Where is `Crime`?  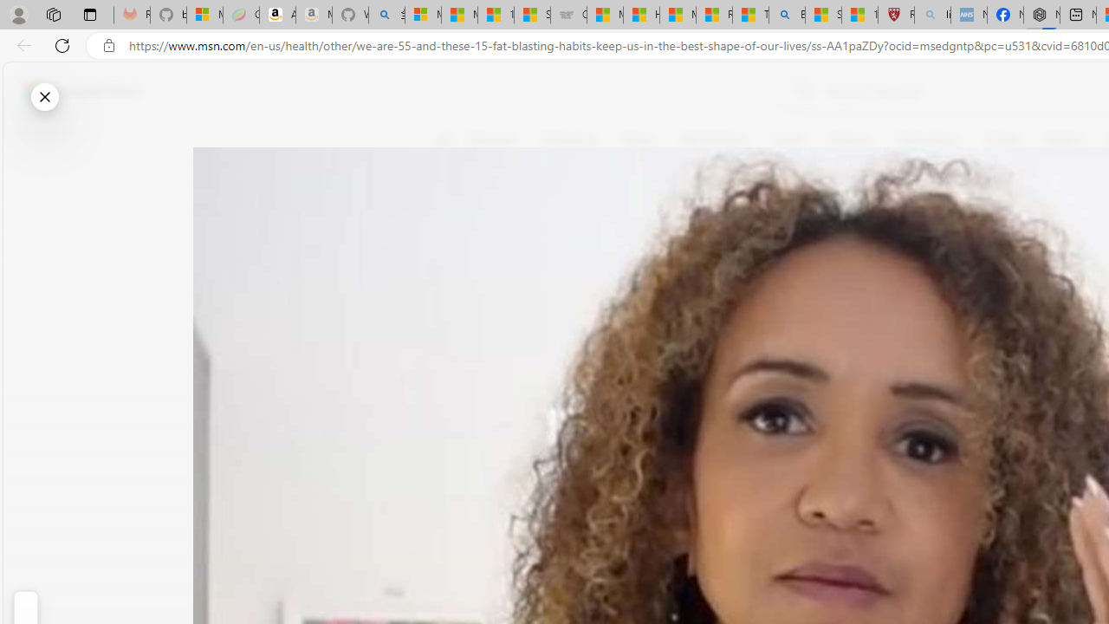 Crime is located at coordinates (1002, 140).